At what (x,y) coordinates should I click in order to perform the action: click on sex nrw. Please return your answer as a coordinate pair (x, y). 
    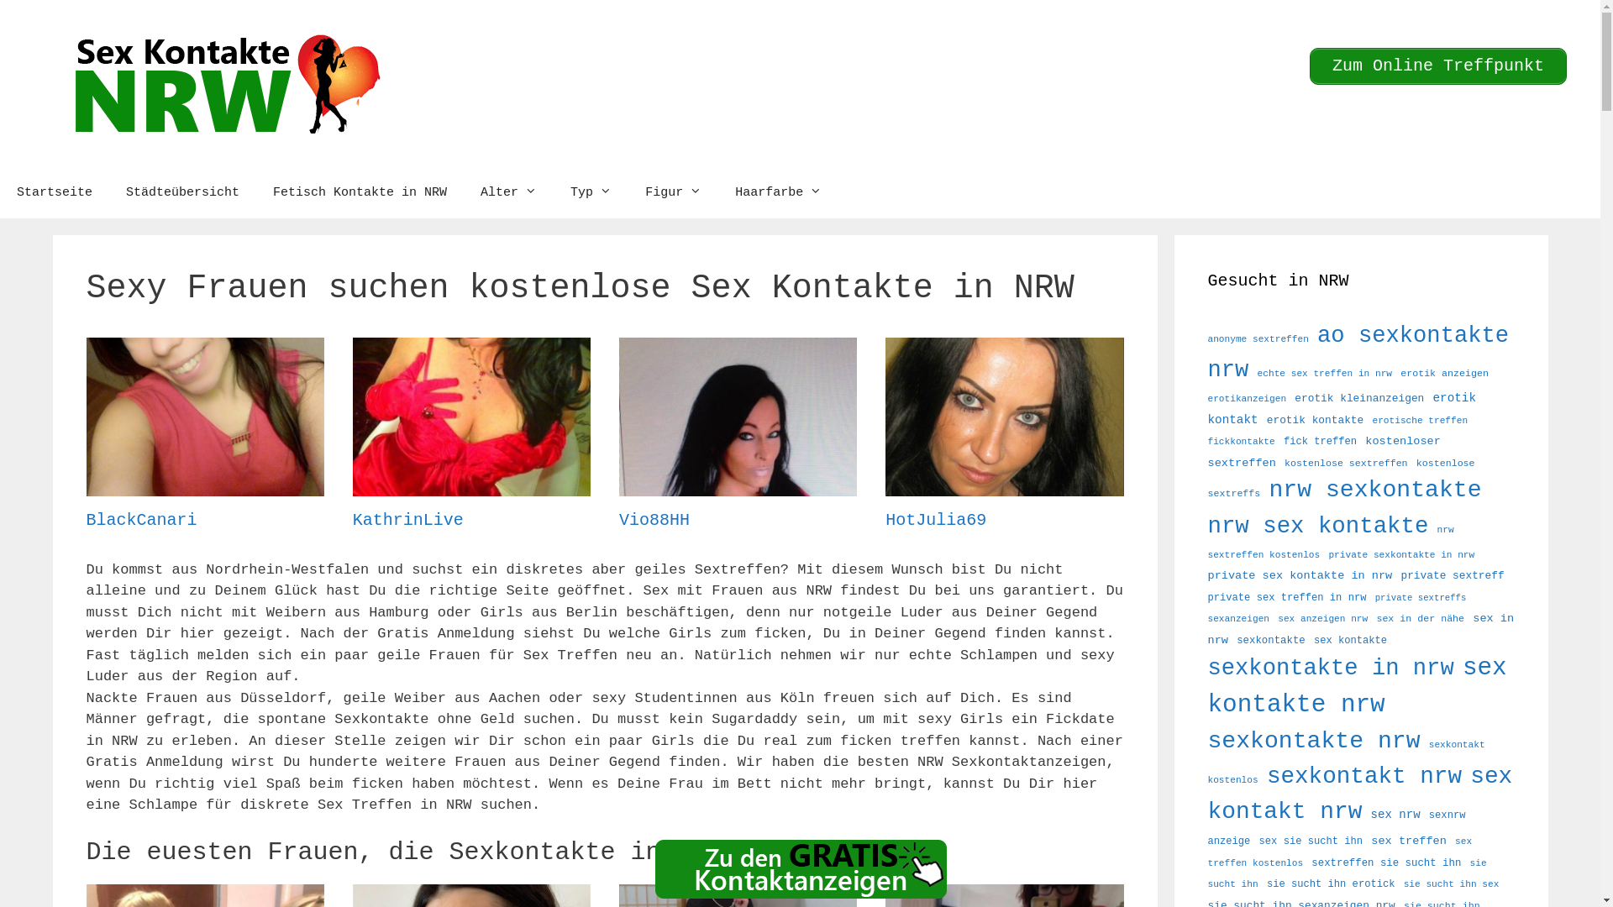
    Looking at the image, I should click on (1396, 815).